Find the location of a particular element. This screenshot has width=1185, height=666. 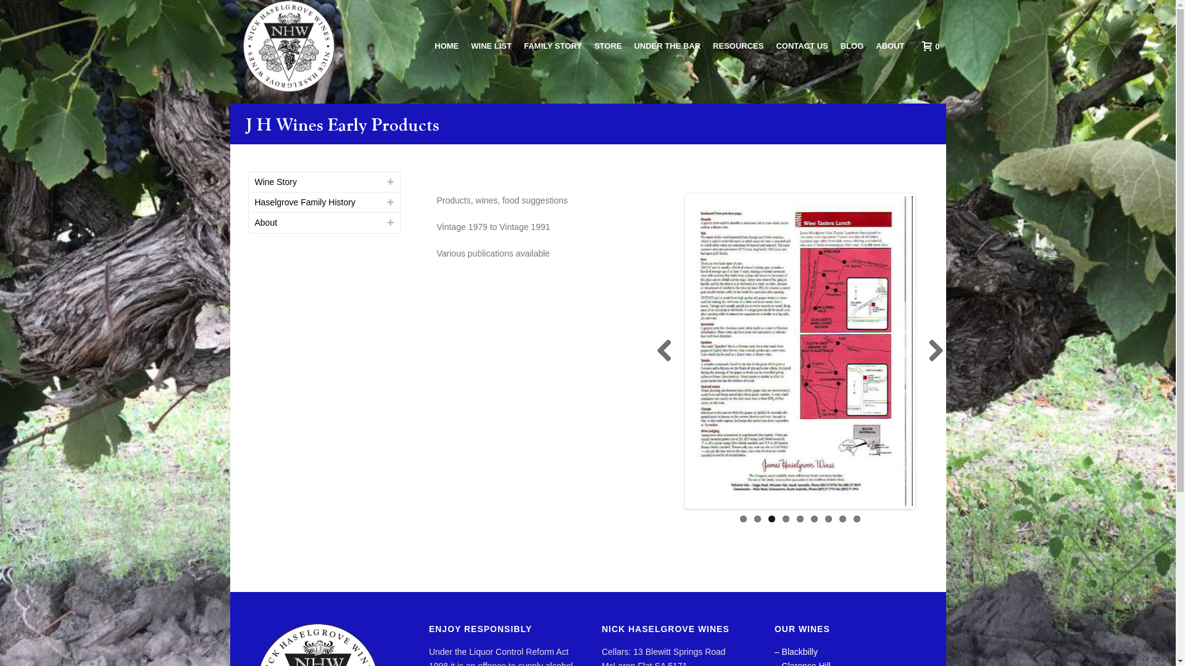

5 is located at coordinates (800, 519).